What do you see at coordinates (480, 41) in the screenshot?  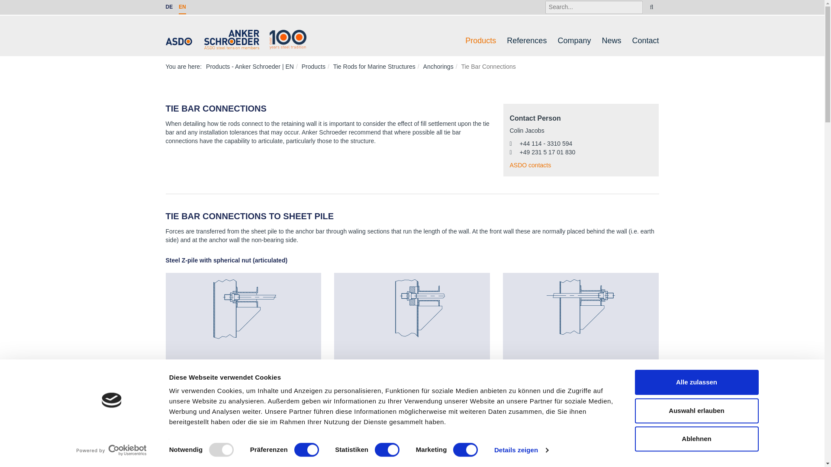 I see `Products` at bounding box center [480, 41].